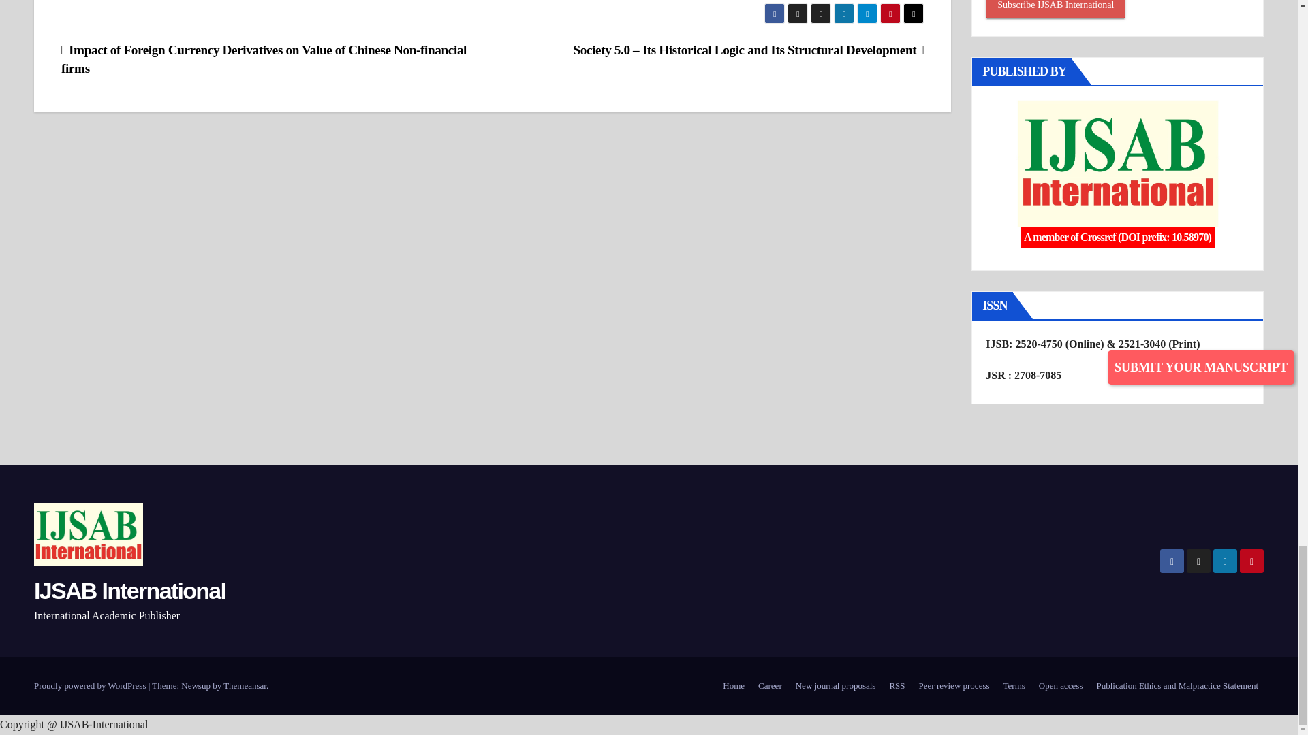 The width and height of the screenshot is (1308, 735). Describe the element at coordinates (1055, 10) in the screenshot. I see `Subscribe IJSAB International` at that location.